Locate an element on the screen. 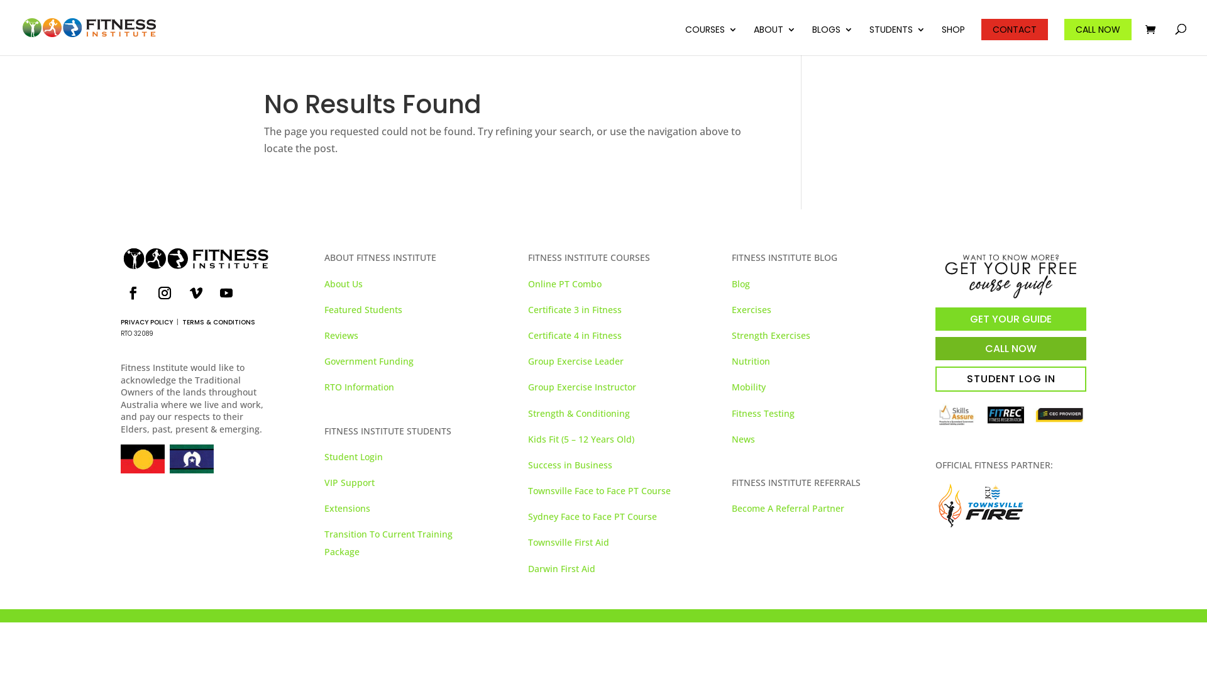  3-logos is located at coordinates (1011, 415).